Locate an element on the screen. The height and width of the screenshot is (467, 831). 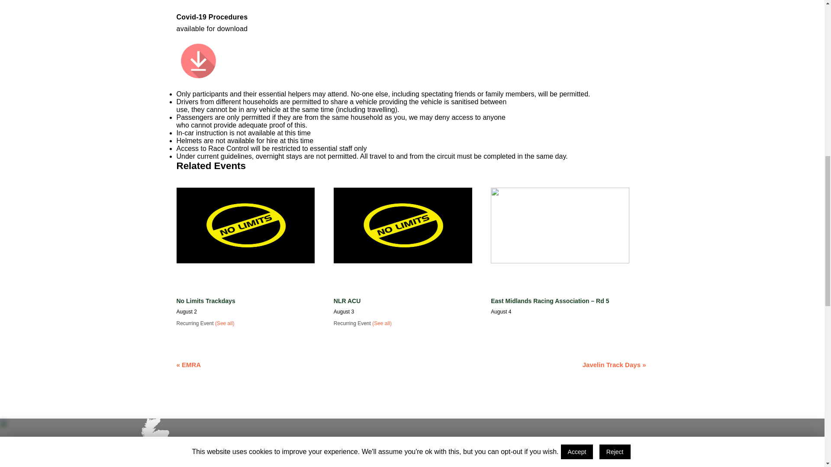
No Limits Trackdays is located at coordinates (206, 301).